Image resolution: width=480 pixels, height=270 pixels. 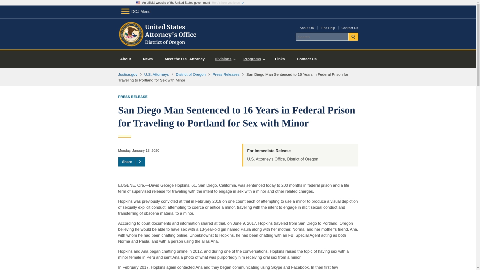 I want to click on U.S. Attorneys, so click(x=156, y=74).